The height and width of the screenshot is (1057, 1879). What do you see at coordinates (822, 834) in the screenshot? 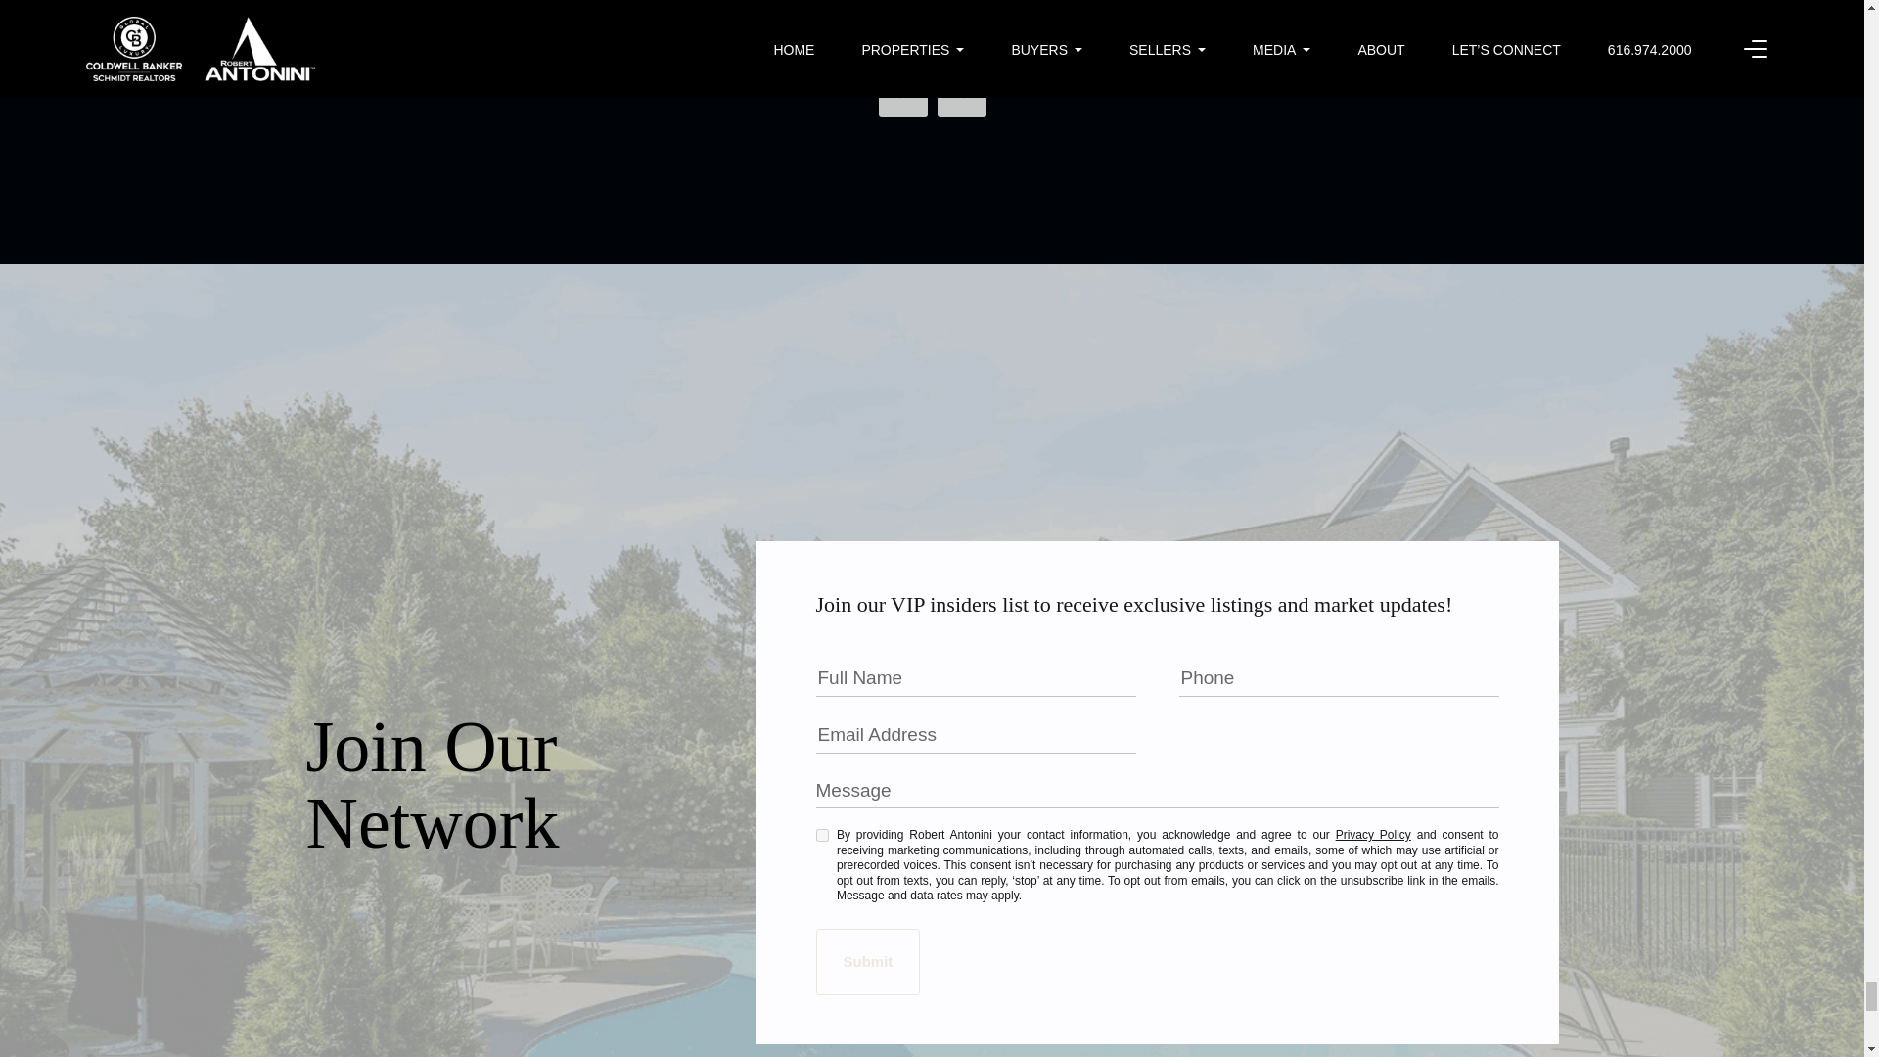
I see `on` at bounding box center [822, 834].